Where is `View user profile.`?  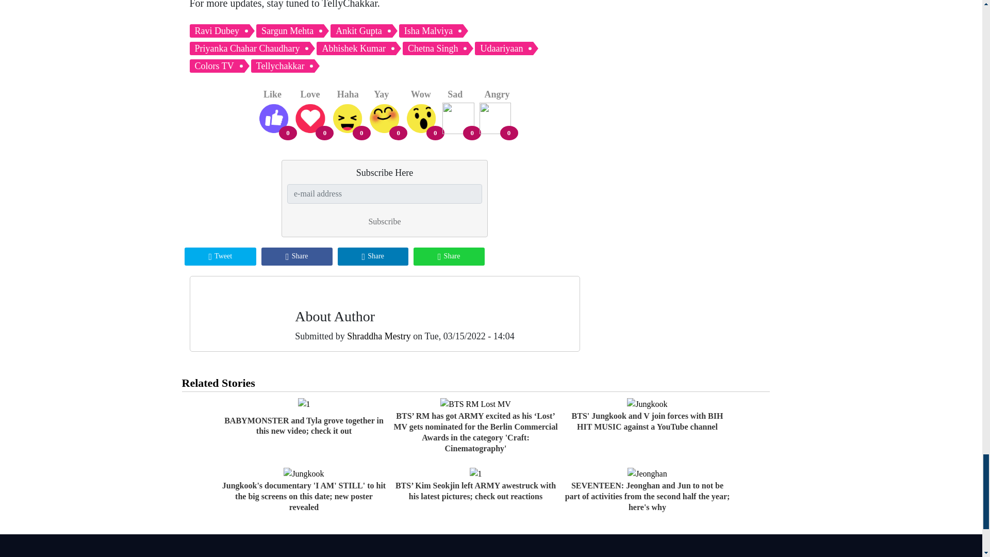
View user profile. is located at coordinates (378, 336).